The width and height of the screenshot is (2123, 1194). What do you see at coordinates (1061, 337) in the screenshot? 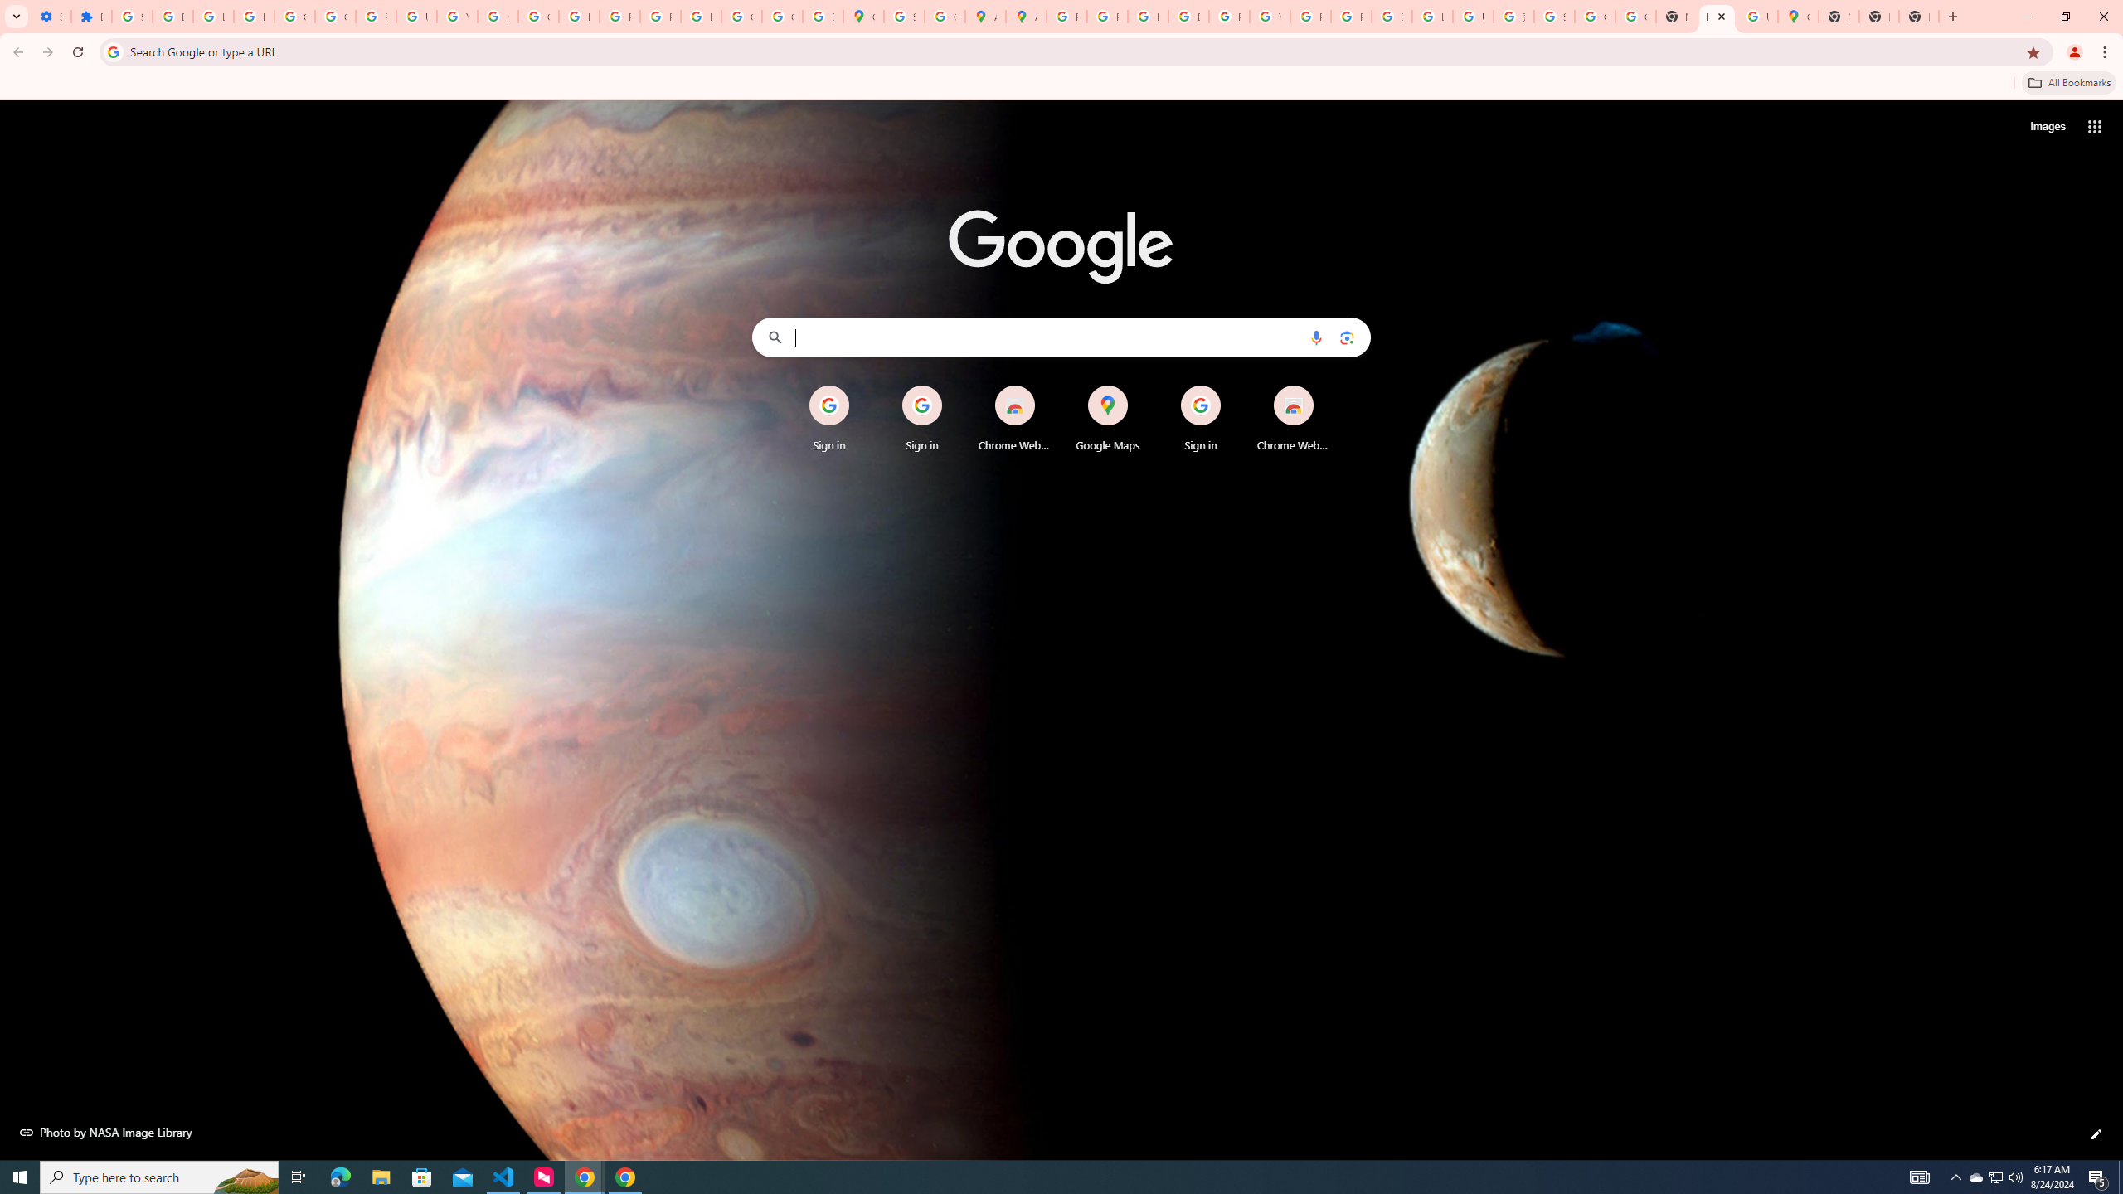
I see `Search Google or type a URL` at bounding box center [1061, 337].